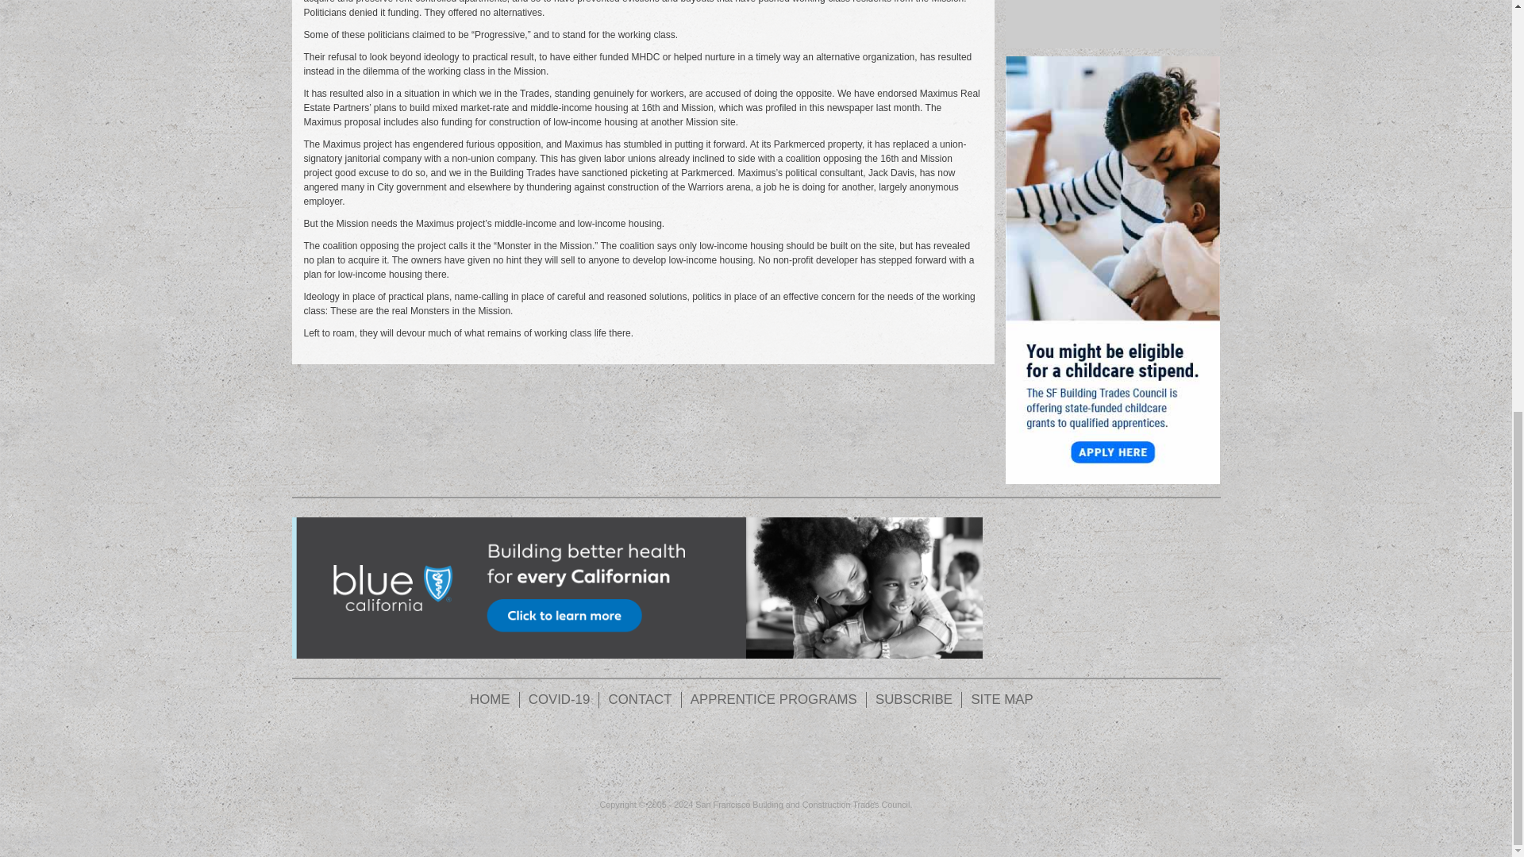  I want to click on BLUE SHEILD FOOTER BANNER 3, so click(637, 587).